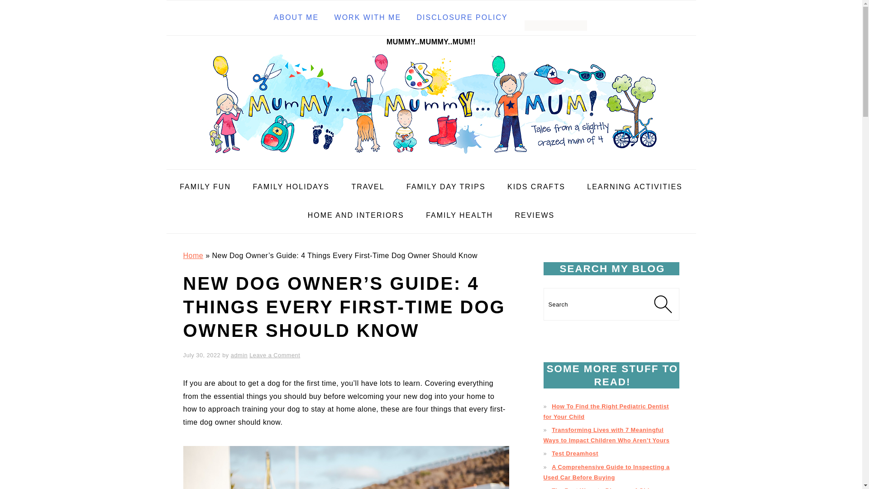 Image resolution: width=869 pixels, height=489 pixels. I want to click on FAMILY DAY TRIPS, so click(446, 187).